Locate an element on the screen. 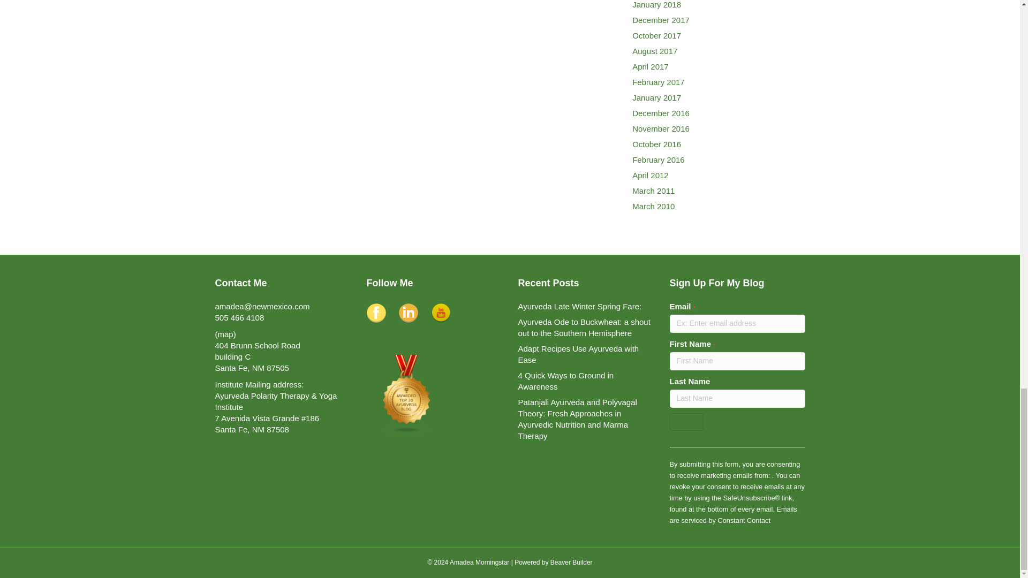 Image resolution: width=1028 pixels, height=578 pixels. WordPress Page Builder Plugin is located at coordinates (571, 562).